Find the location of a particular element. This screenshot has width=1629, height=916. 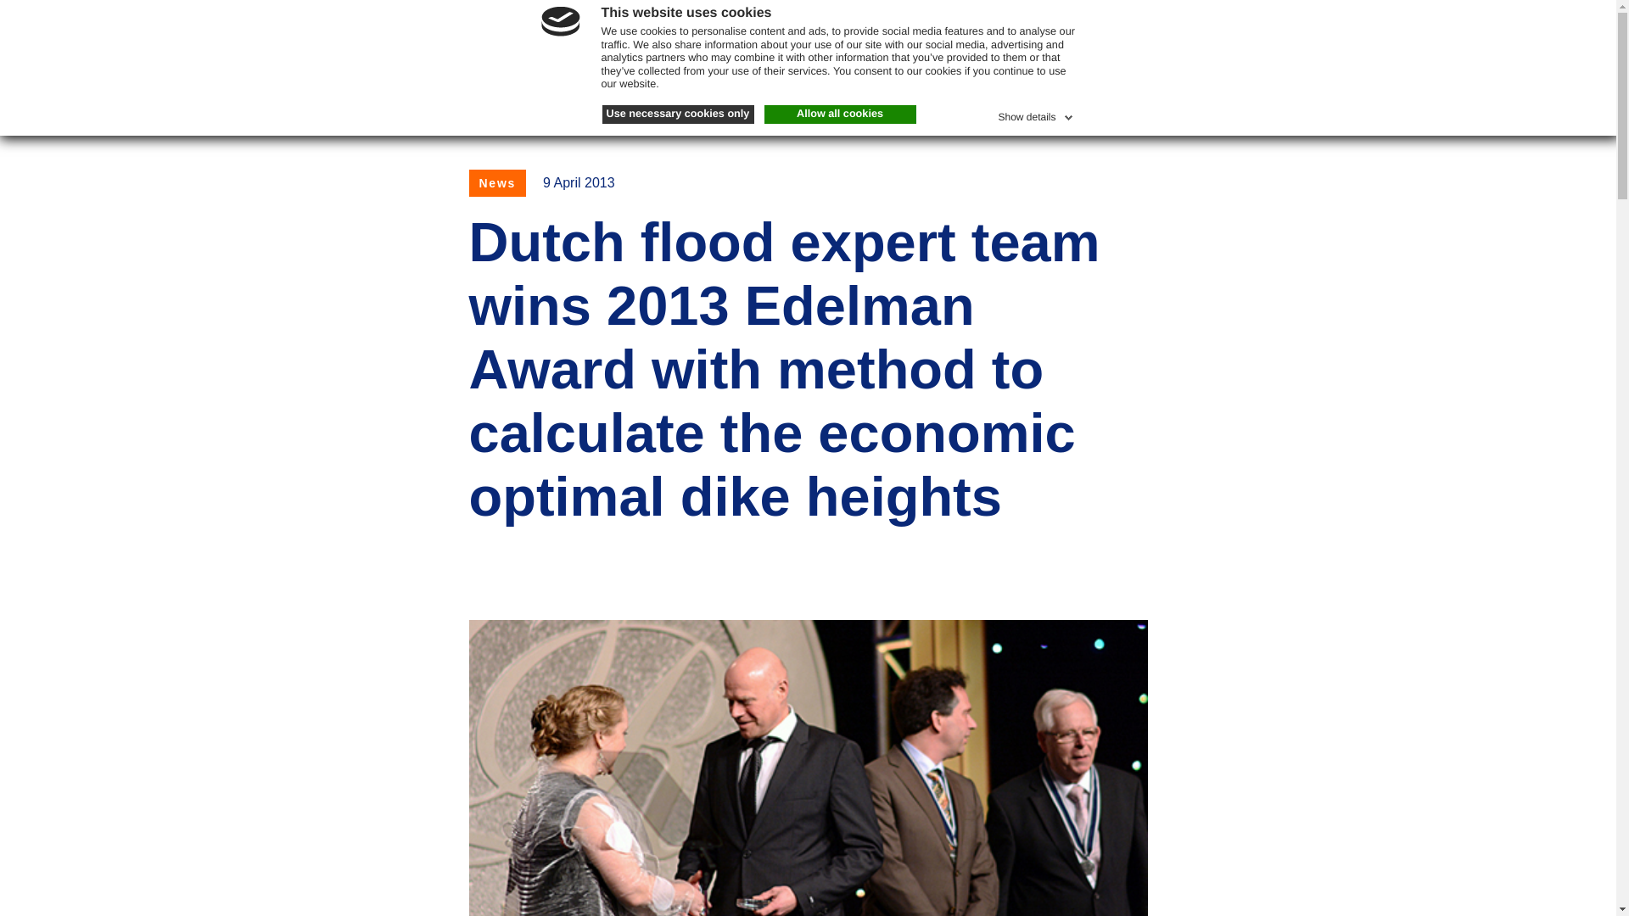

Allow all cookies is located at coordinates (840, 114).